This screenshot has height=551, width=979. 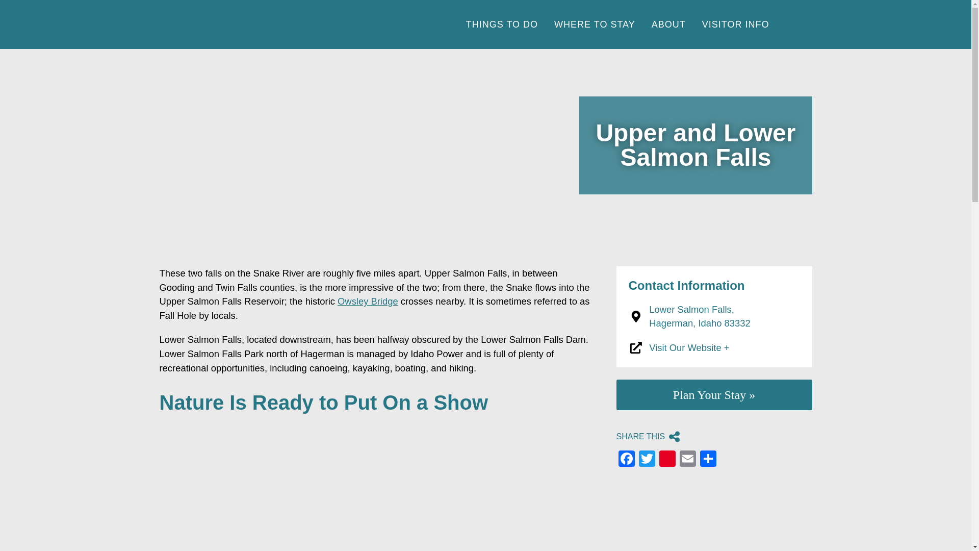 What do you see at coordinates (368, 301) in the screenshot?
I see `Owsley Bridge` at bounding box center [368, 301].